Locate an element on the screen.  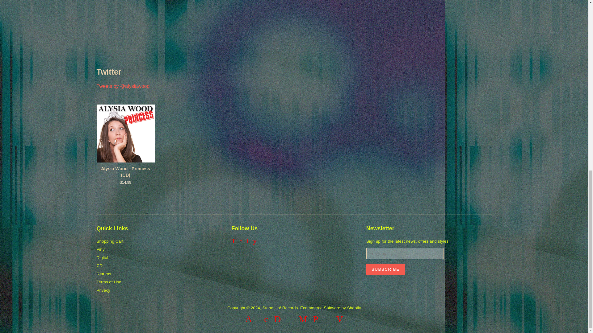
Stand Up! Records on Instagram is located at coordinates (247, 242).